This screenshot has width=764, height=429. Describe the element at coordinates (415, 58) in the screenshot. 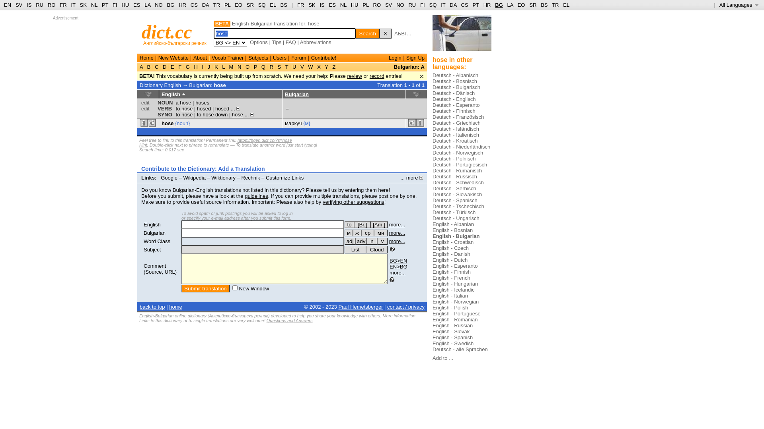

I see `Sign Up` at that location.